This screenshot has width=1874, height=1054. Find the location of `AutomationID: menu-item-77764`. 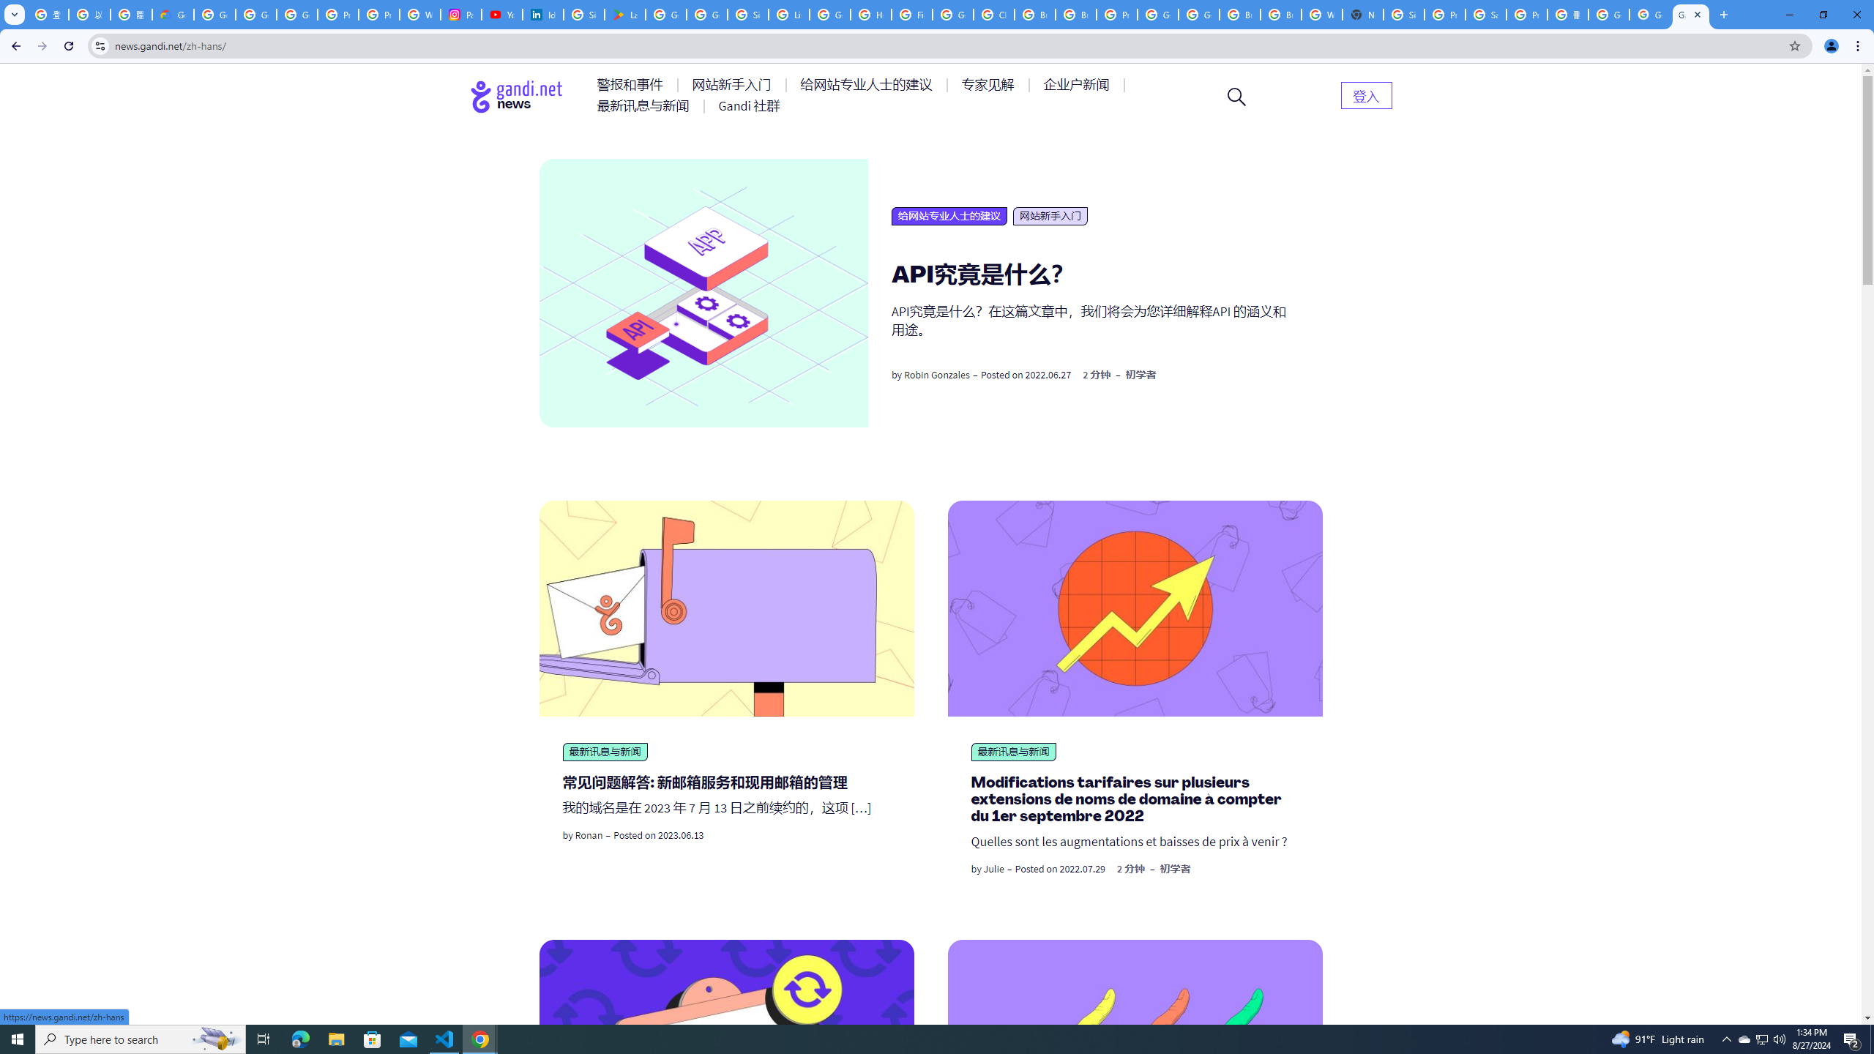

AutomationID: menu-item-77764 is located at coordinates (990, 85).